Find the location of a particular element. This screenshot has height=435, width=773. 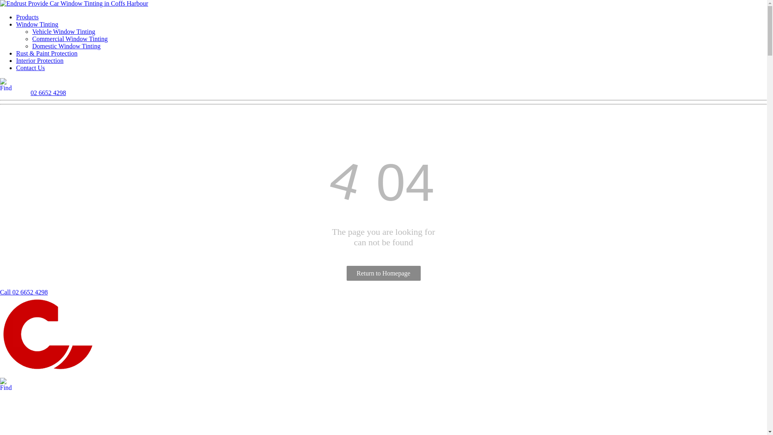

Commercial Window Tinting is located at coordinates (70, 39).